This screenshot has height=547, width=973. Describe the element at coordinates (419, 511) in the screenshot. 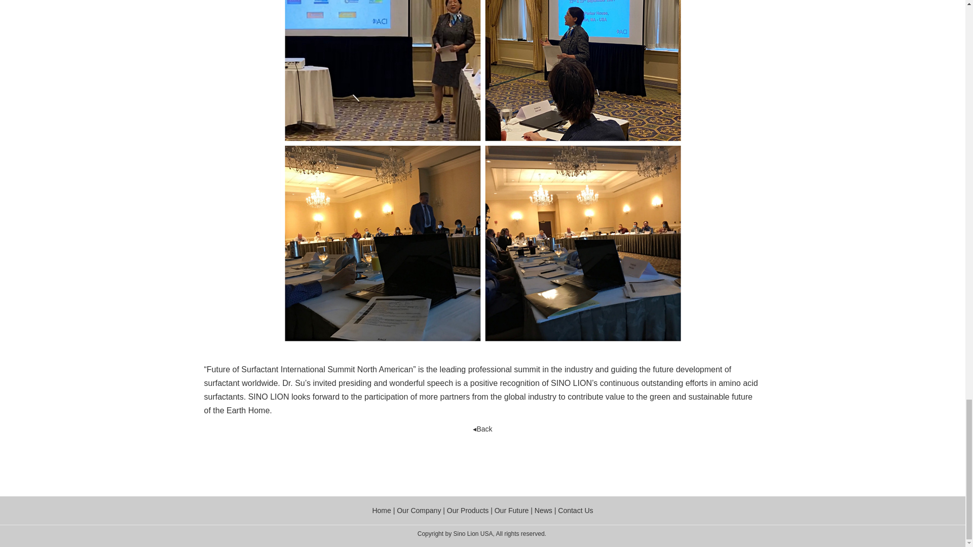

I see `Our Company` at that location.